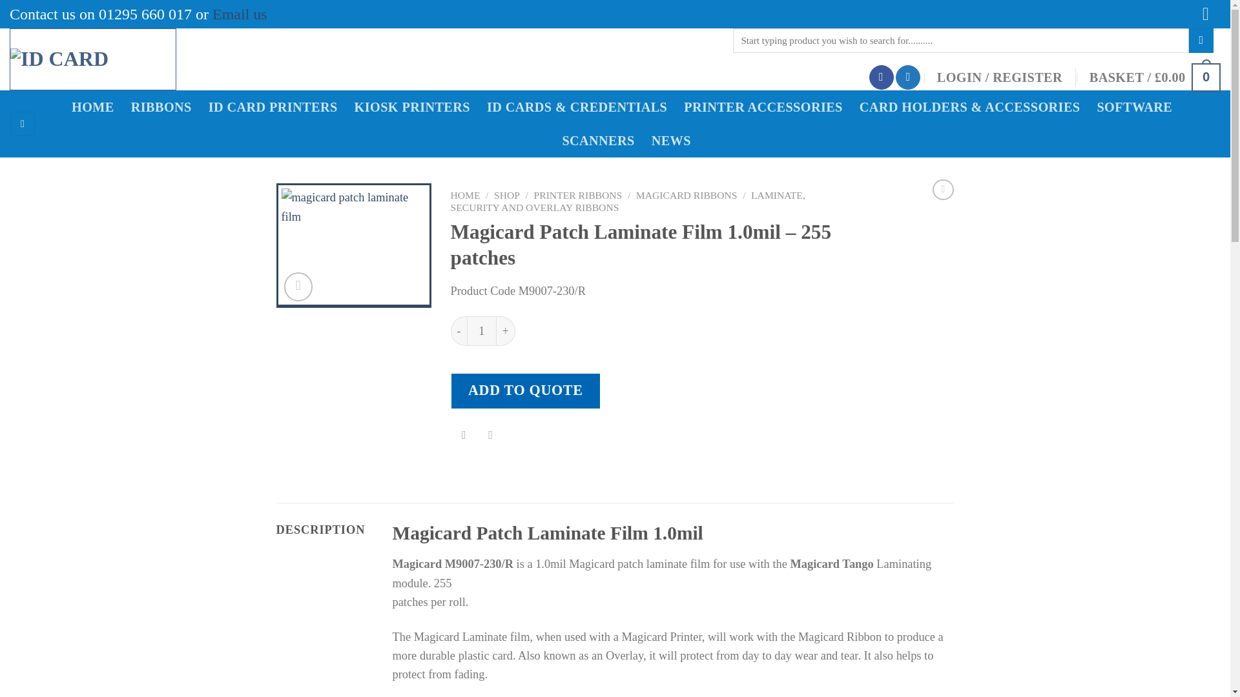  I want to click on SHOP, so click(506, 195).